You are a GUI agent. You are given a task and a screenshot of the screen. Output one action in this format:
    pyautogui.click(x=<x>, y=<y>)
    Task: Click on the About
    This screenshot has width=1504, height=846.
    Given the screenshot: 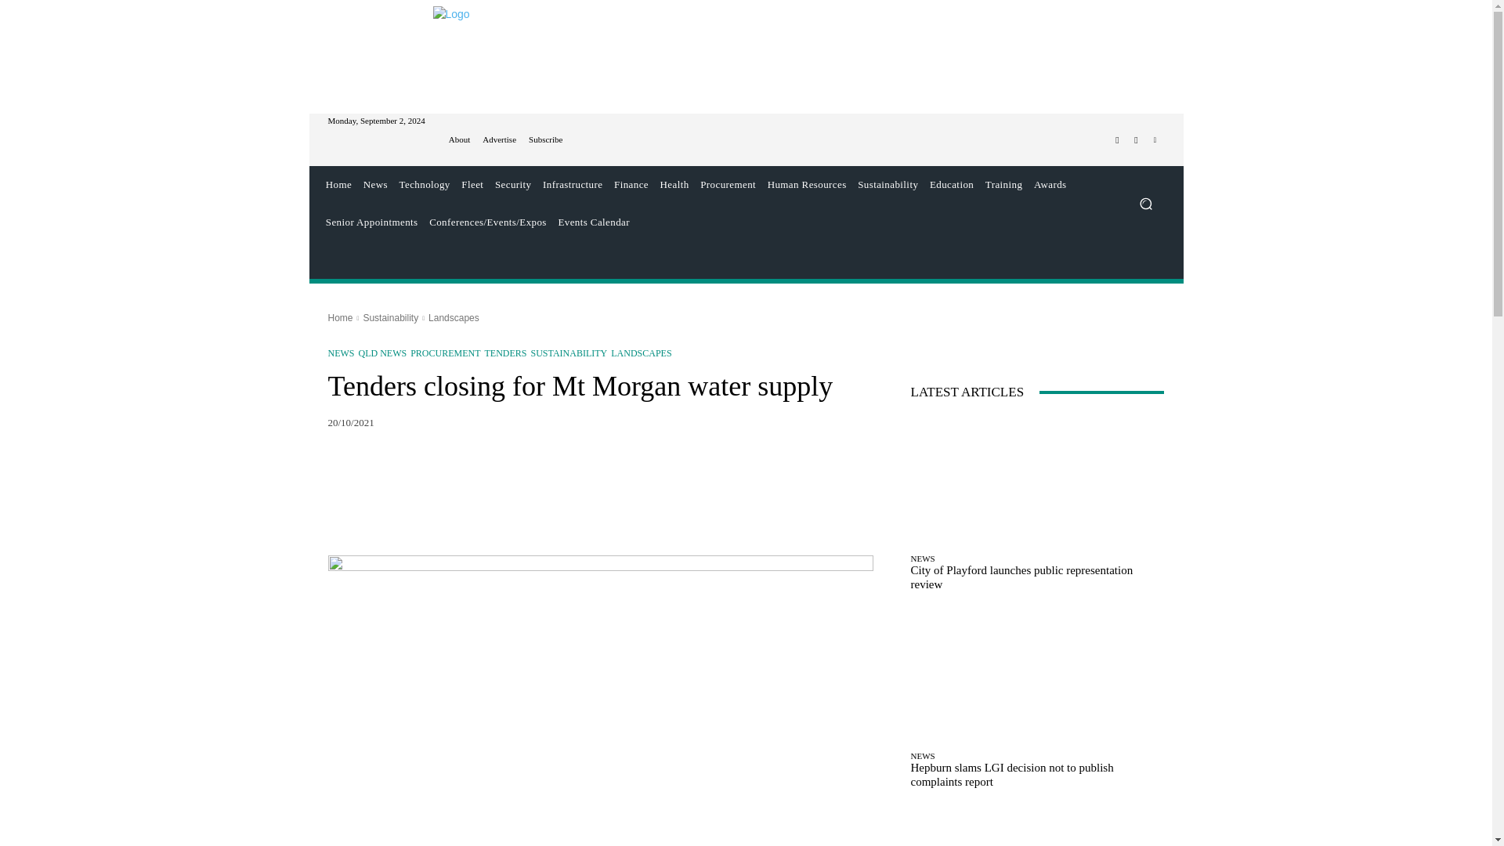 What is the action you would take?
    pyautogui.click(x=459, y=139)
    